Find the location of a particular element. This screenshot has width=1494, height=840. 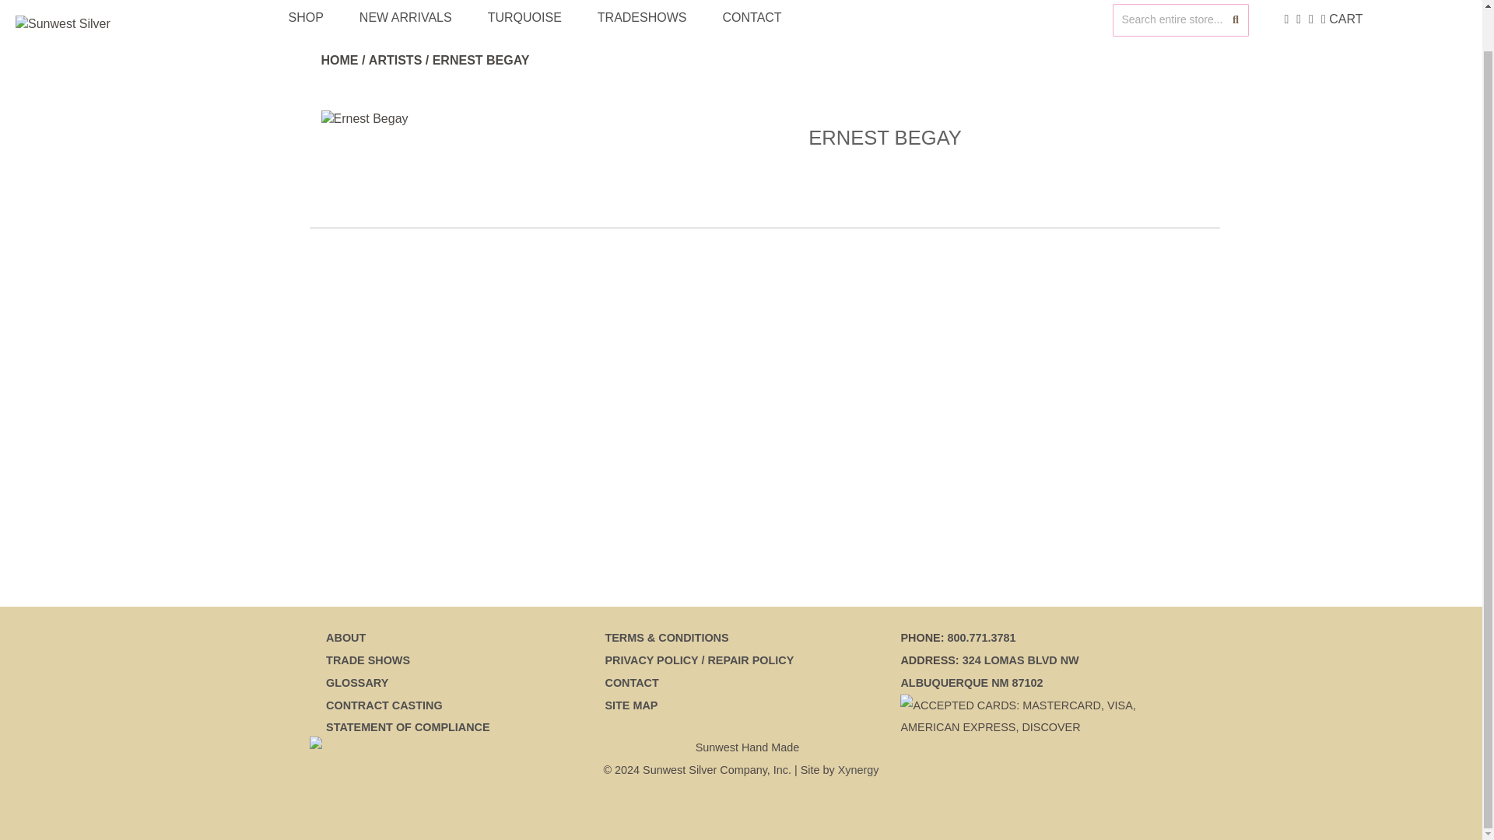

TRADESHOWS is located at coordinates (642, 18).